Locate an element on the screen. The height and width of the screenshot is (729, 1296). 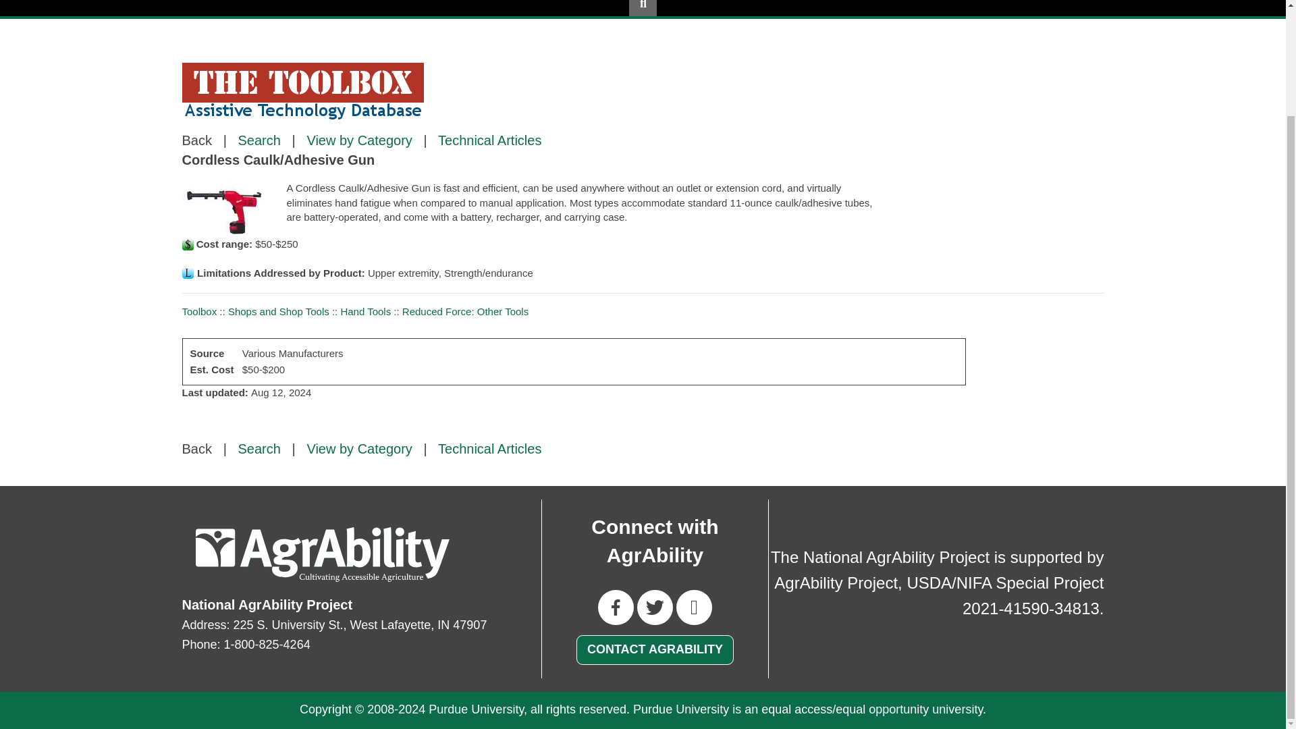
Search is located at coordinates (259, 449).